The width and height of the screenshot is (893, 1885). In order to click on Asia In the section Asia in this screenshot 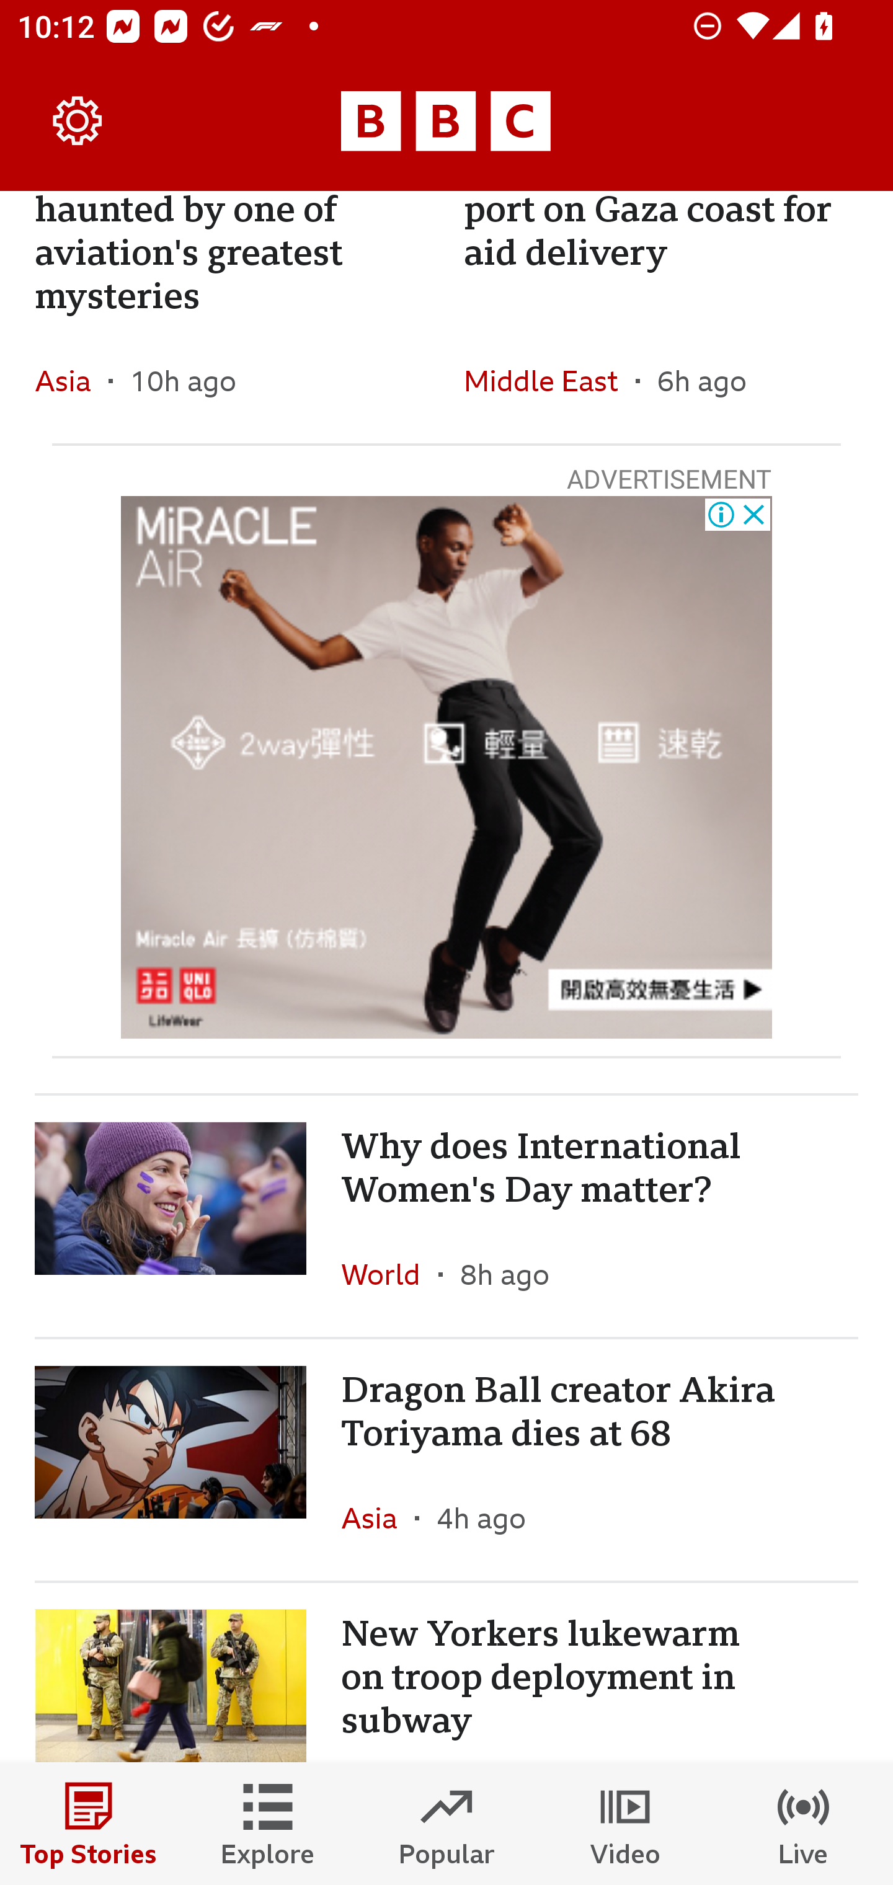, I will do `click(378, 1517)`.